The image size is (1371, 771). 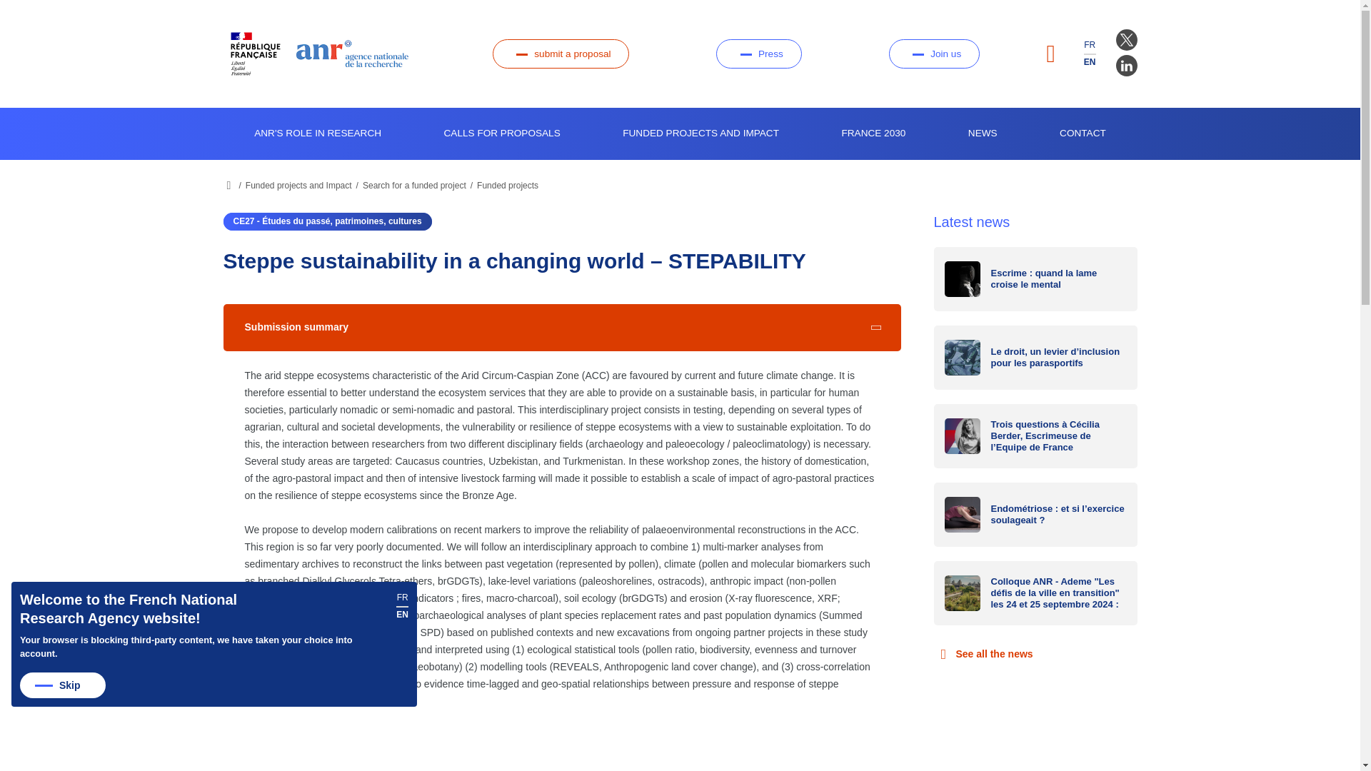 What do you see at coordinates (1090, 61) in the screenshot?
I see `EN` at bounding box center [1090, 61].